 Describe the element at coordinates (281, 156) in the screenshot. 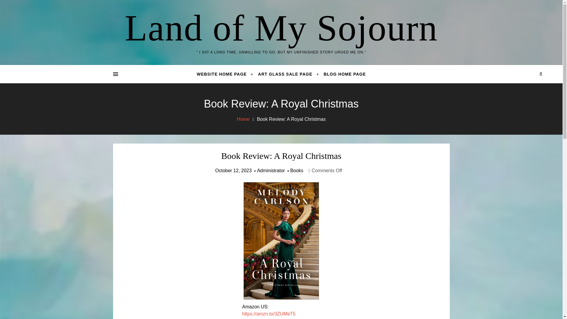

I see `Book Review: A Royal Christmas` at that location.